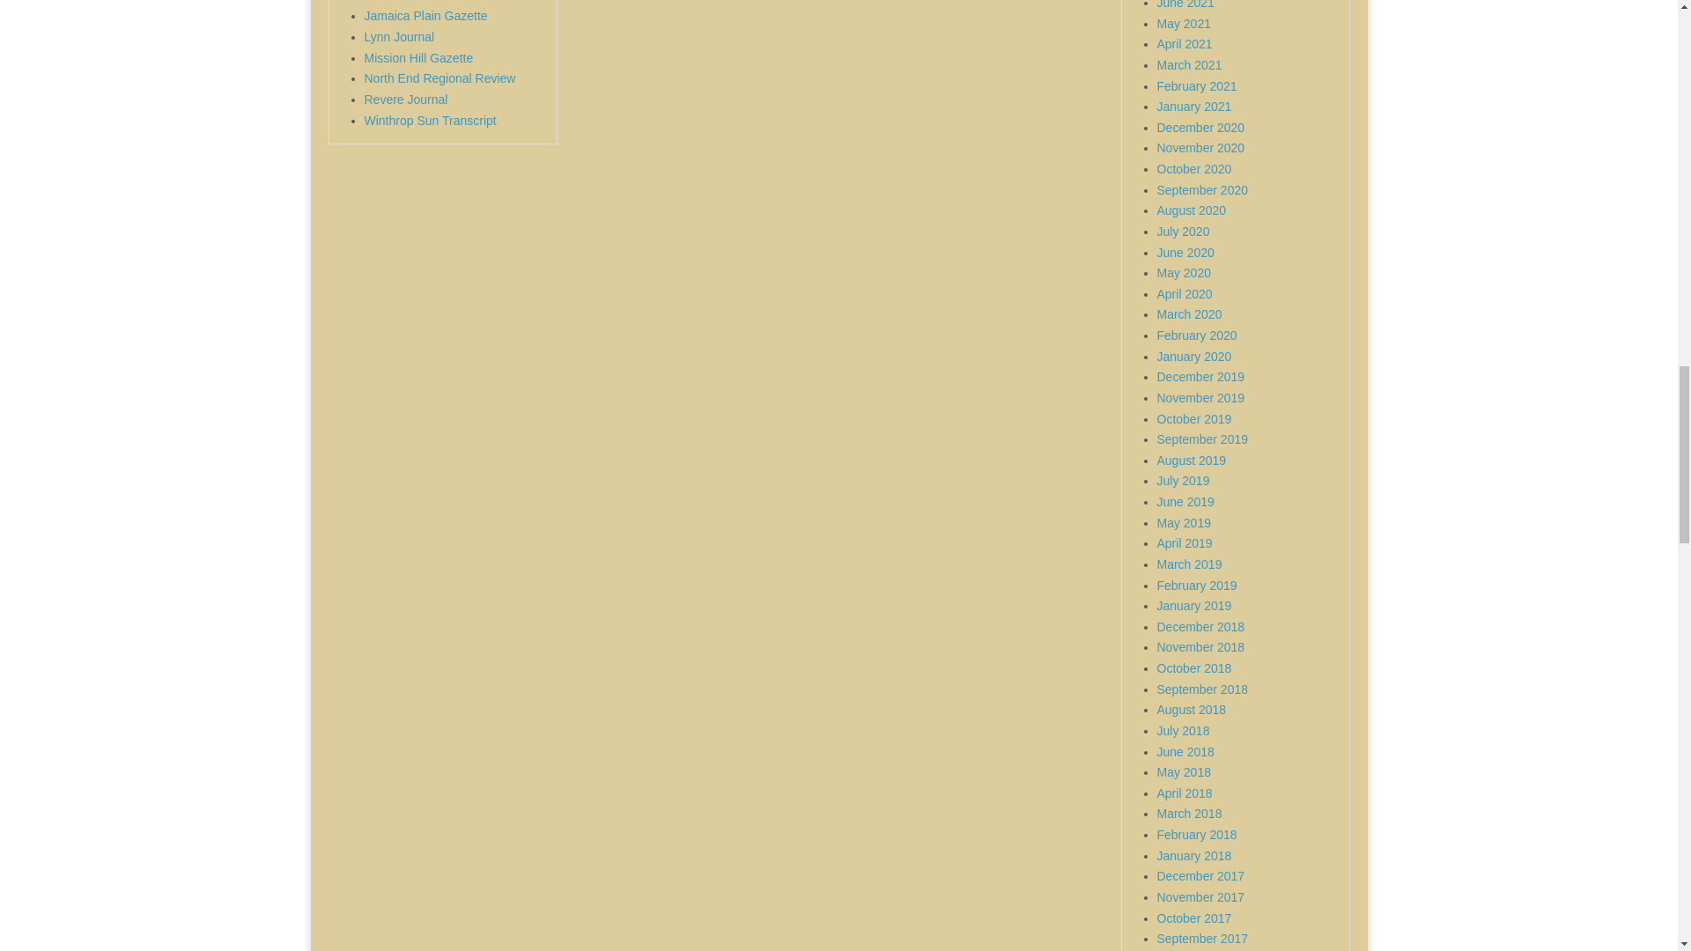  I want to click on Lynn Journal, so click(400, 36).